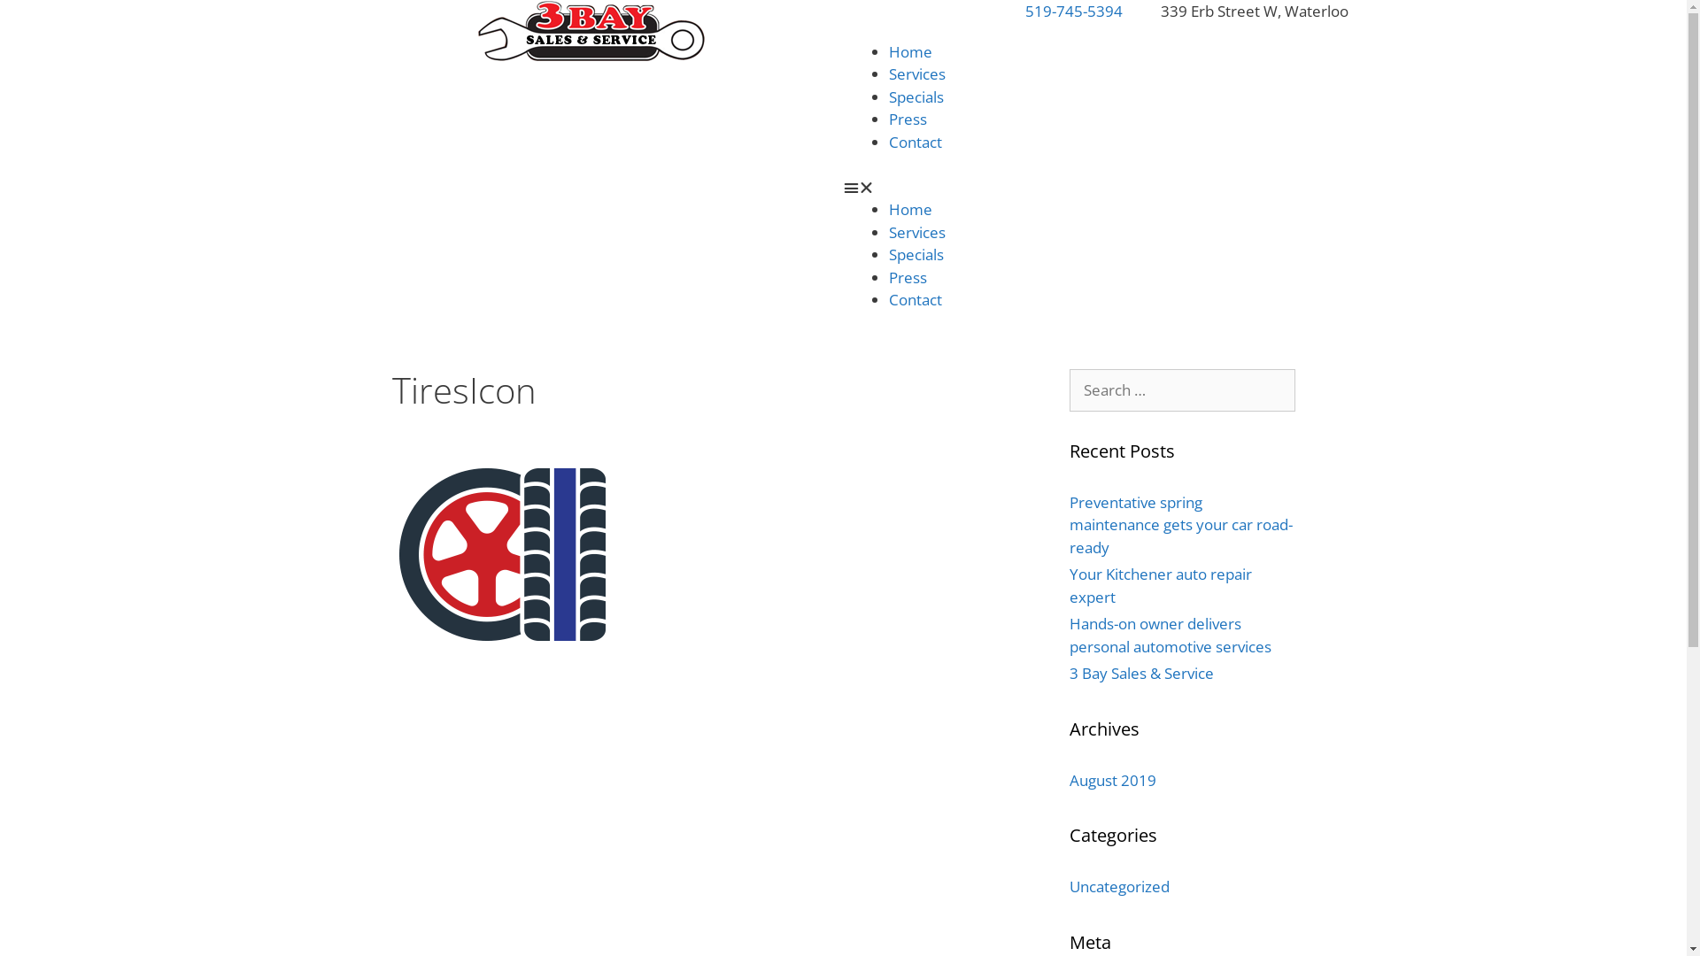 The height and width of the screenshot is (956, 1700). I want to click on Search, so click(42, 21).